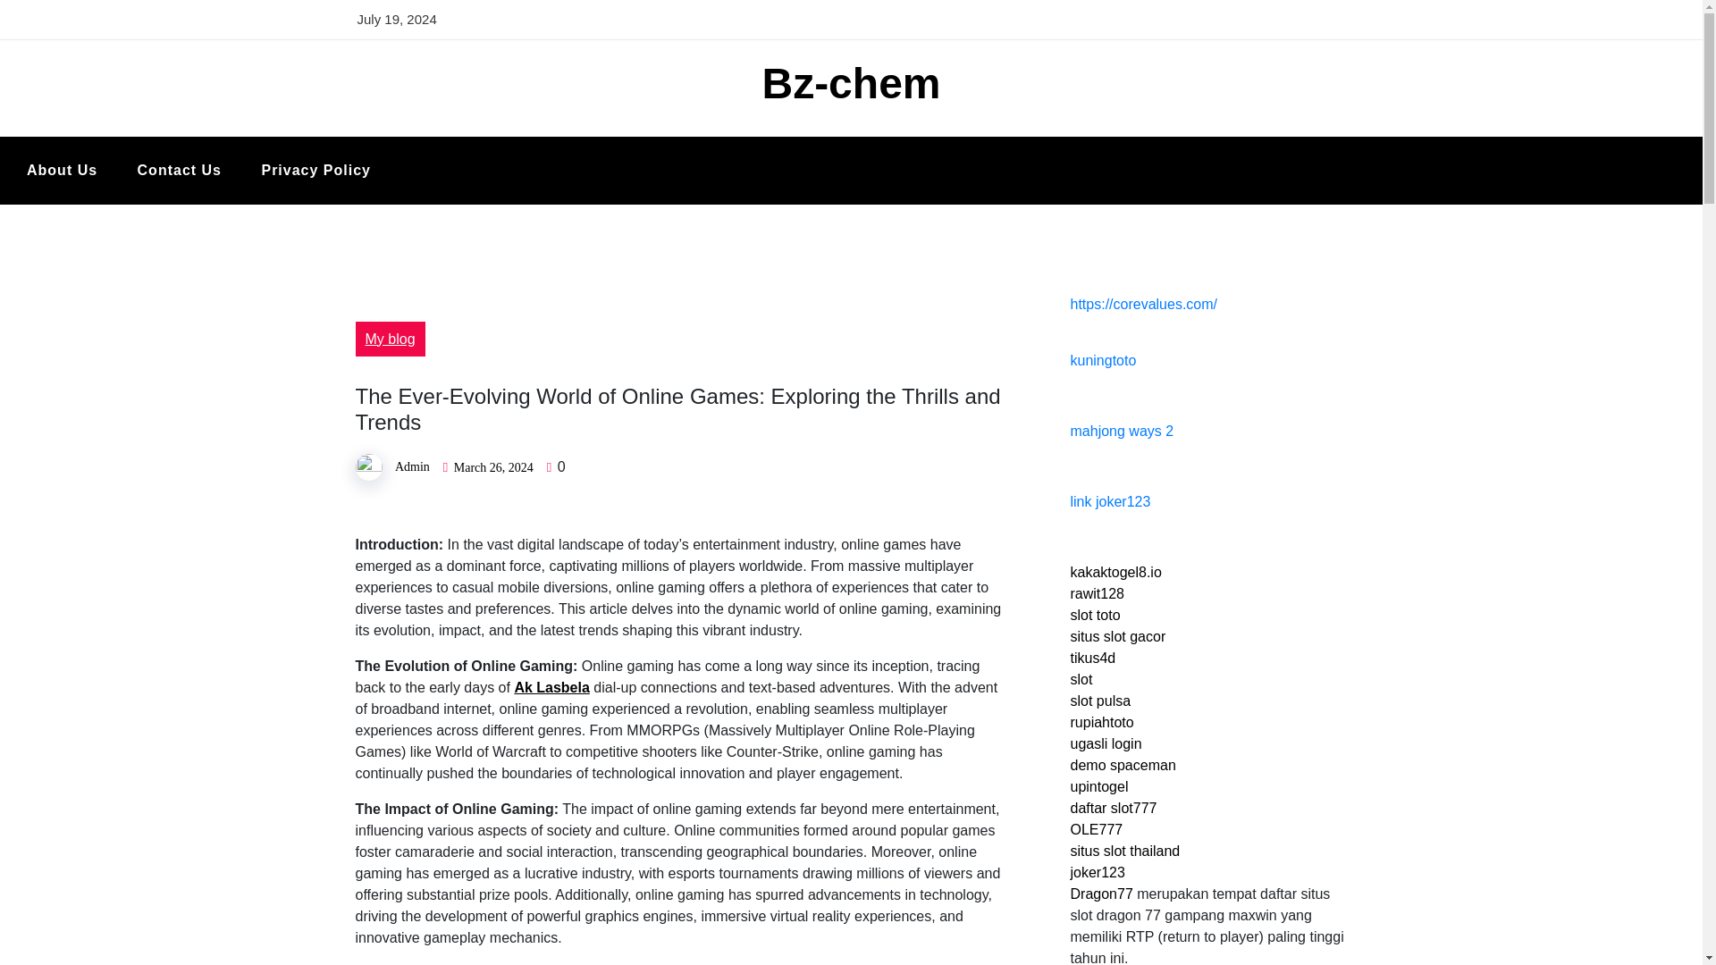 The height and width of the screenshot is (965, 1716). Describe the element at coordinates (412, 466) in the screenshot. I see `Admin` at that location.